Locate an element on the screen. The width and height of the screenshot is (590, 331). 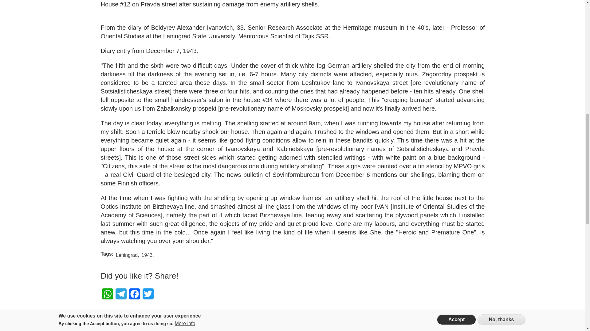
WhatsApp is located at coordinates (108, 294).